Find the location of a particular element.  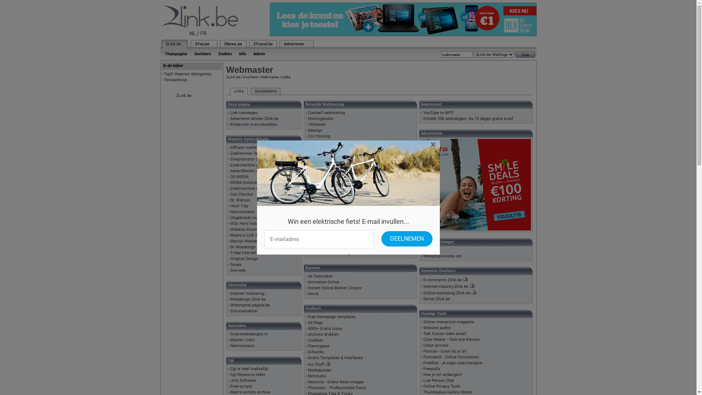

Gratis Templates & Interfaces is located at coordinates (336, 358).